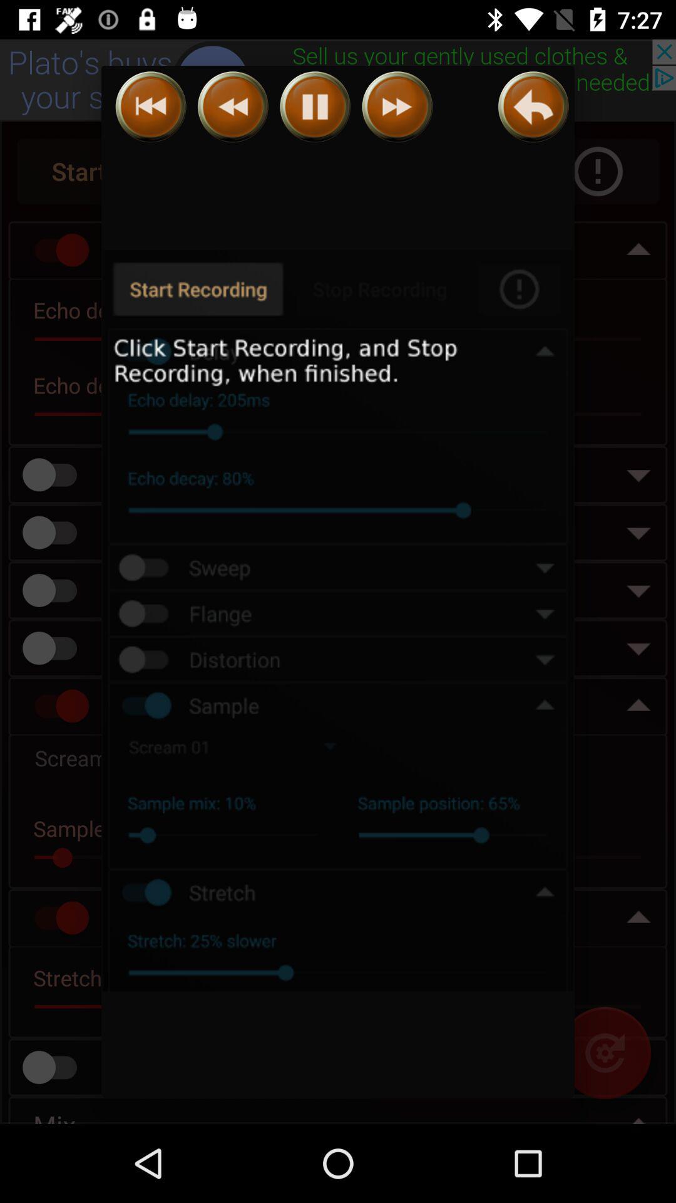 Image resolution: width=676 pixels, height=1203 pixels. Describe the element at coordinates (533, 107) in the screenshot. I see `click to review recording` at that location.